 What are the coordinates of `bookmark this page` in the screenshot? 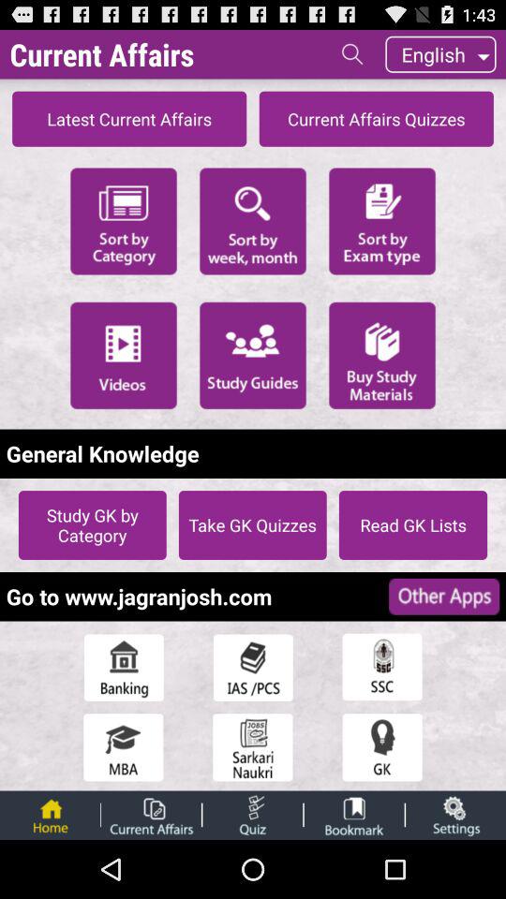 It's located at (354, 815).